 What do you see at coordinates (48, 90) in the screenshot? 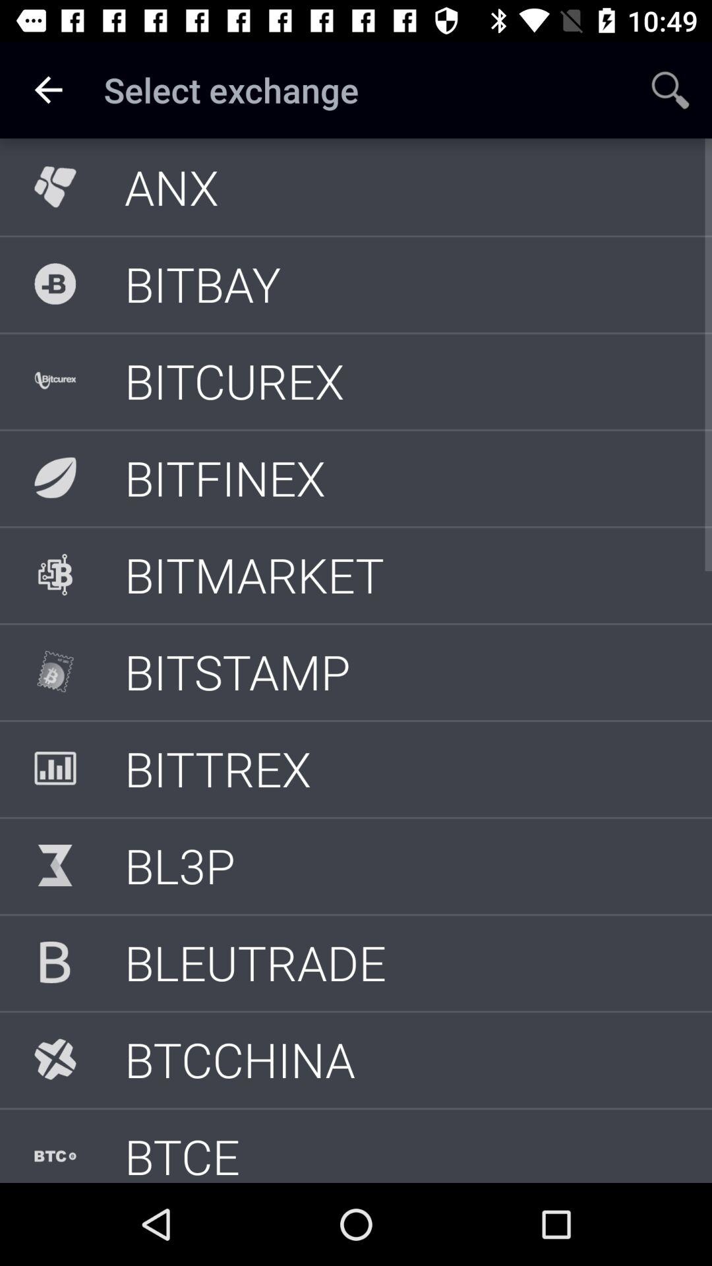
I see `turn on icon next to the select exchange icon` at bounding box center [48, 90].